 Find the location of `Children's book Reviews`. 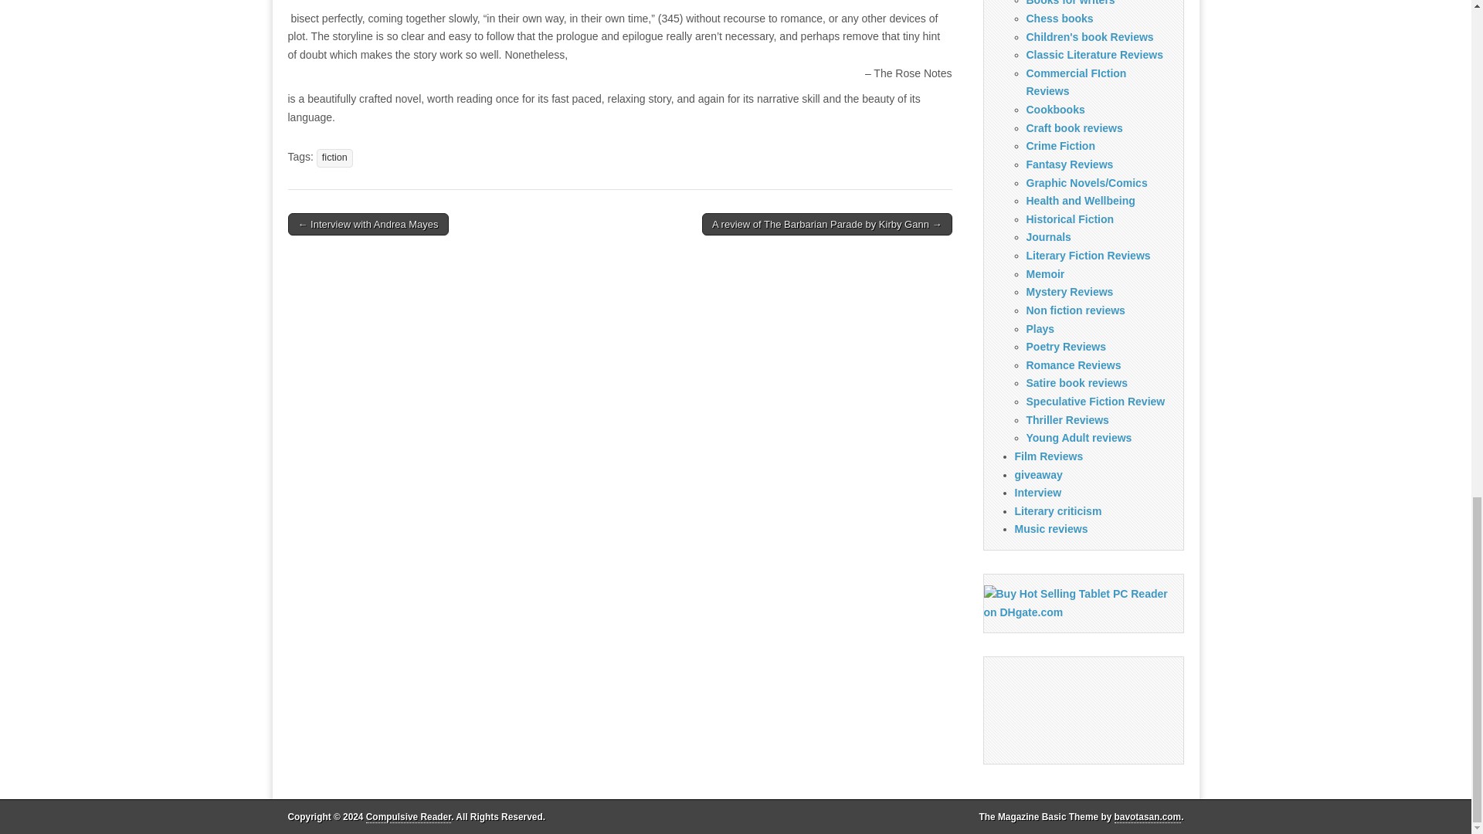

Children's book Reviews is located at coordinates (1089, 37).